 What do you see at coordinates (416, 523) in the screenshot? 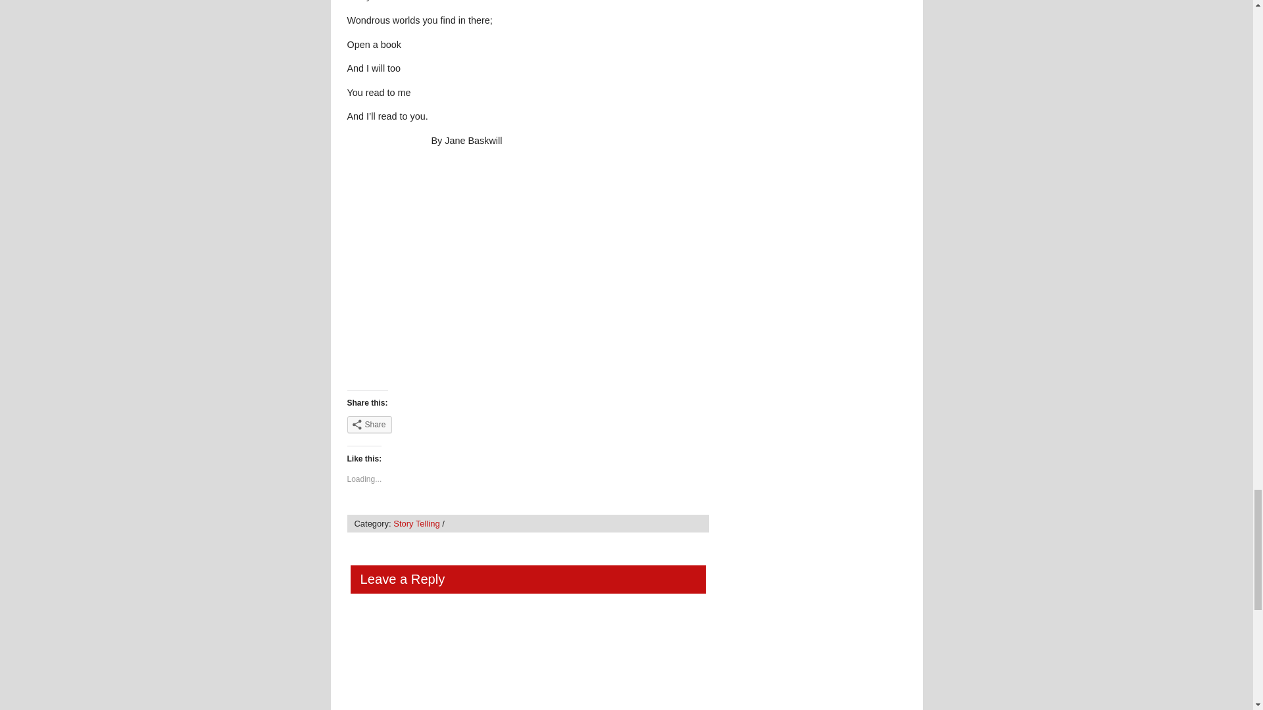
I see `Story Telling` at bounding box center [416, 523].